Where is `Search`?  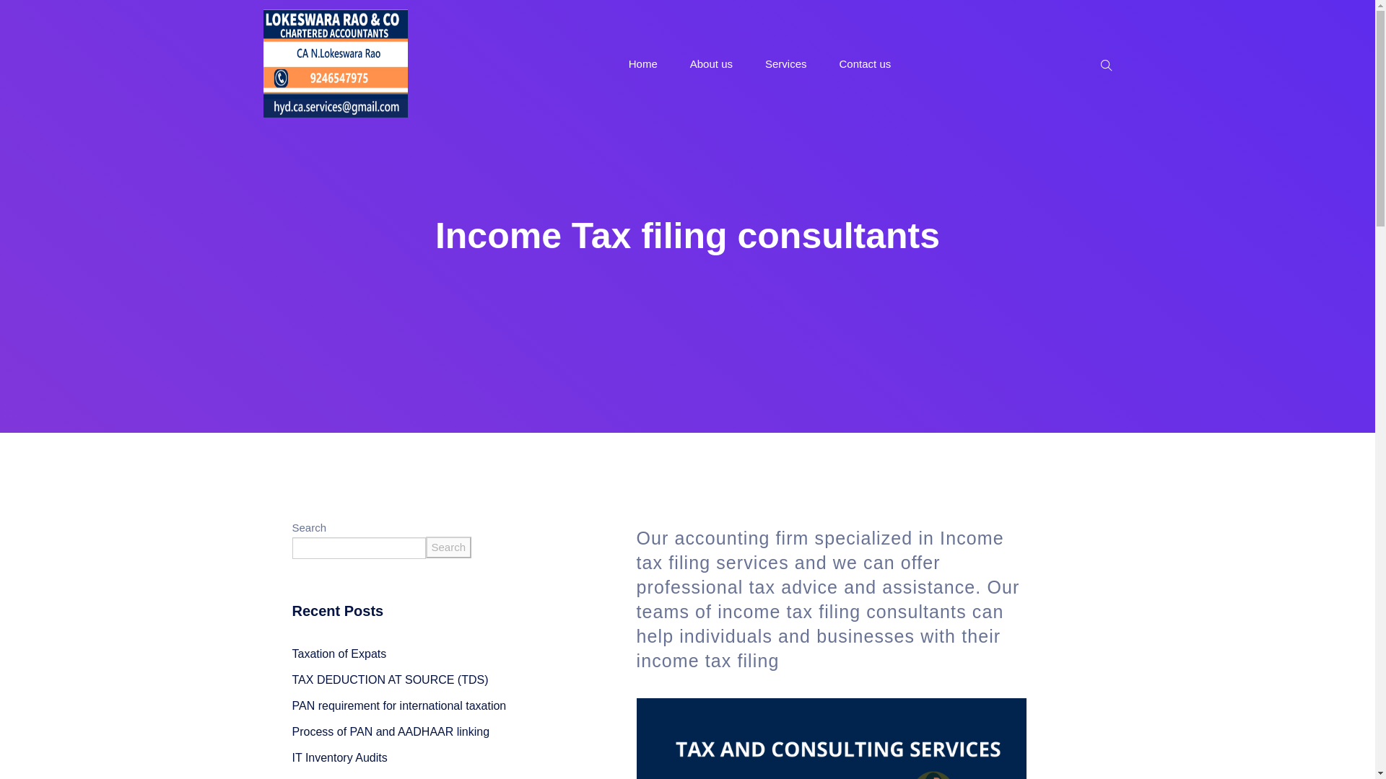 Search is located at coordinates (449, 547).